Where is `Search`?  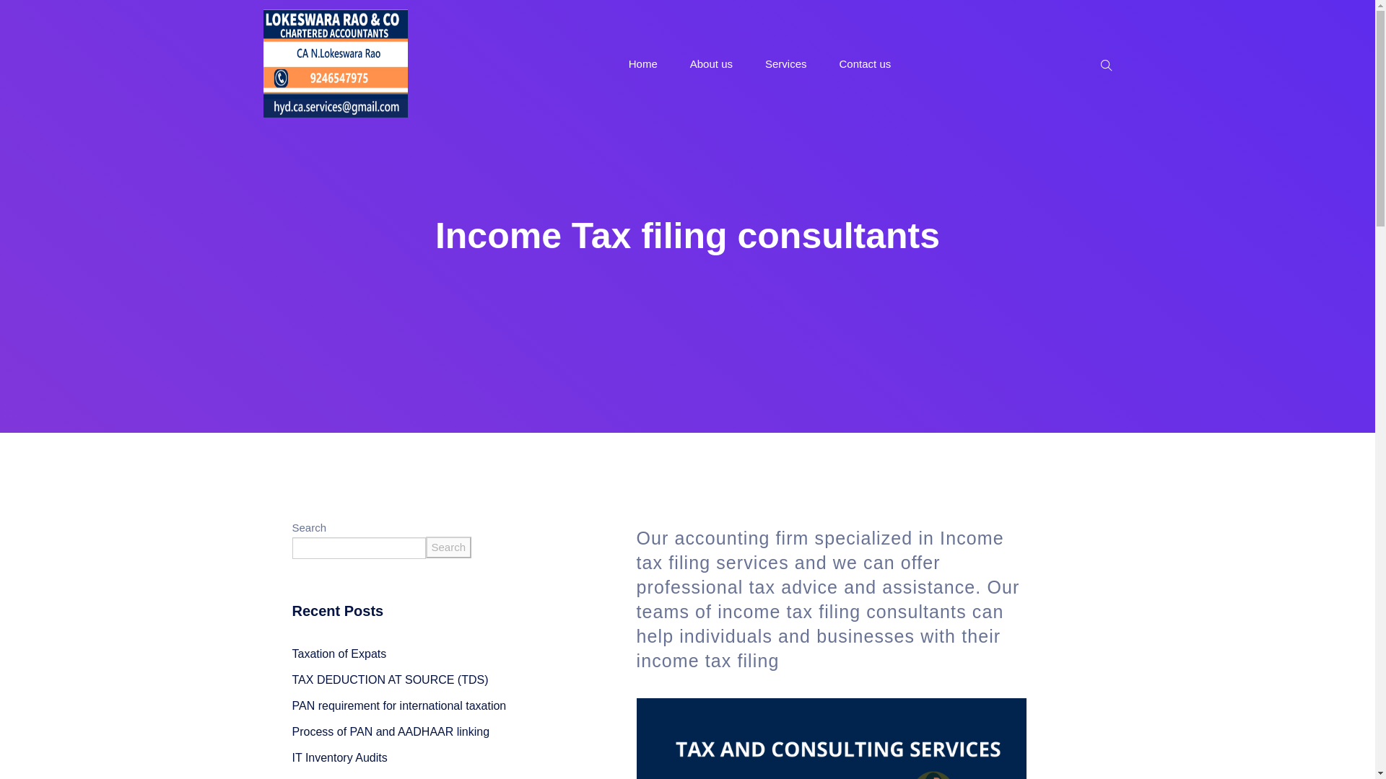 Search is located at coordinates (449, 547).